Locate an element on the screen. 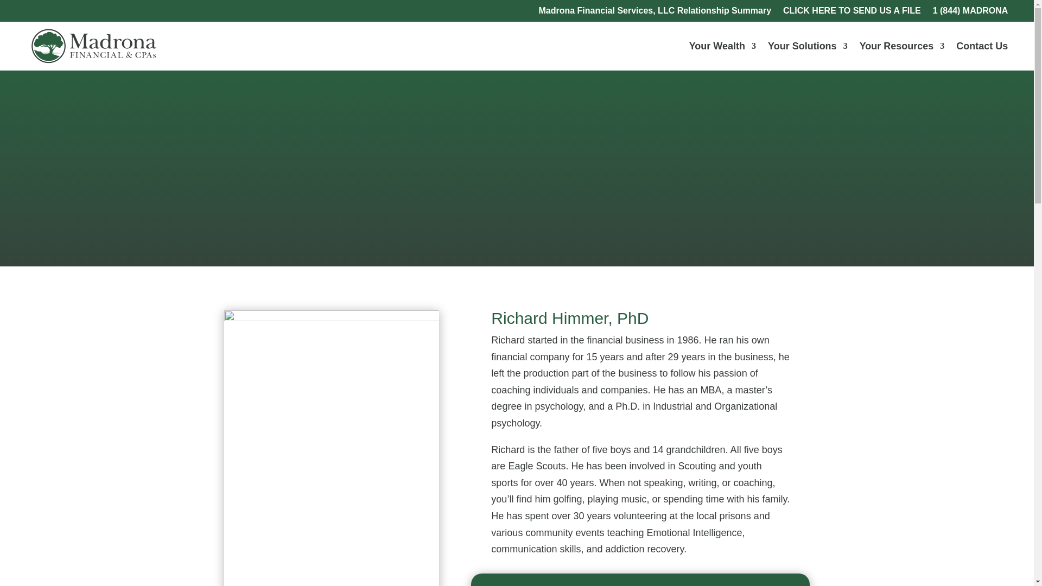 The width and height of the screenshot is (1042, 586). Your Solutions is located at coordinates (808, 46).